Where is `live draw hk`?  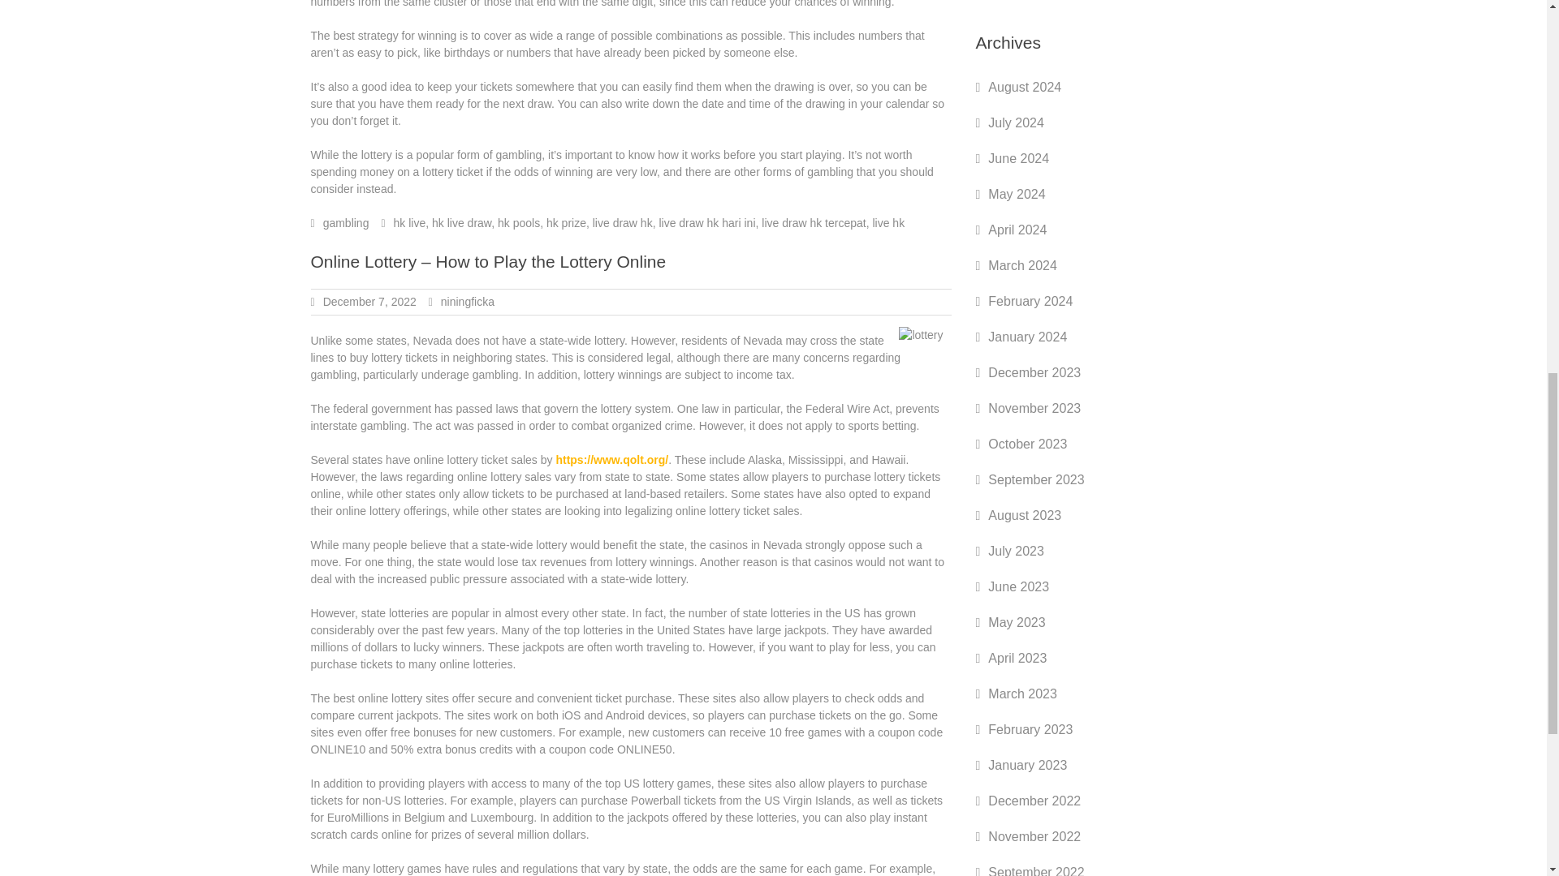 live draw hk is located at coordinates (622, 222).